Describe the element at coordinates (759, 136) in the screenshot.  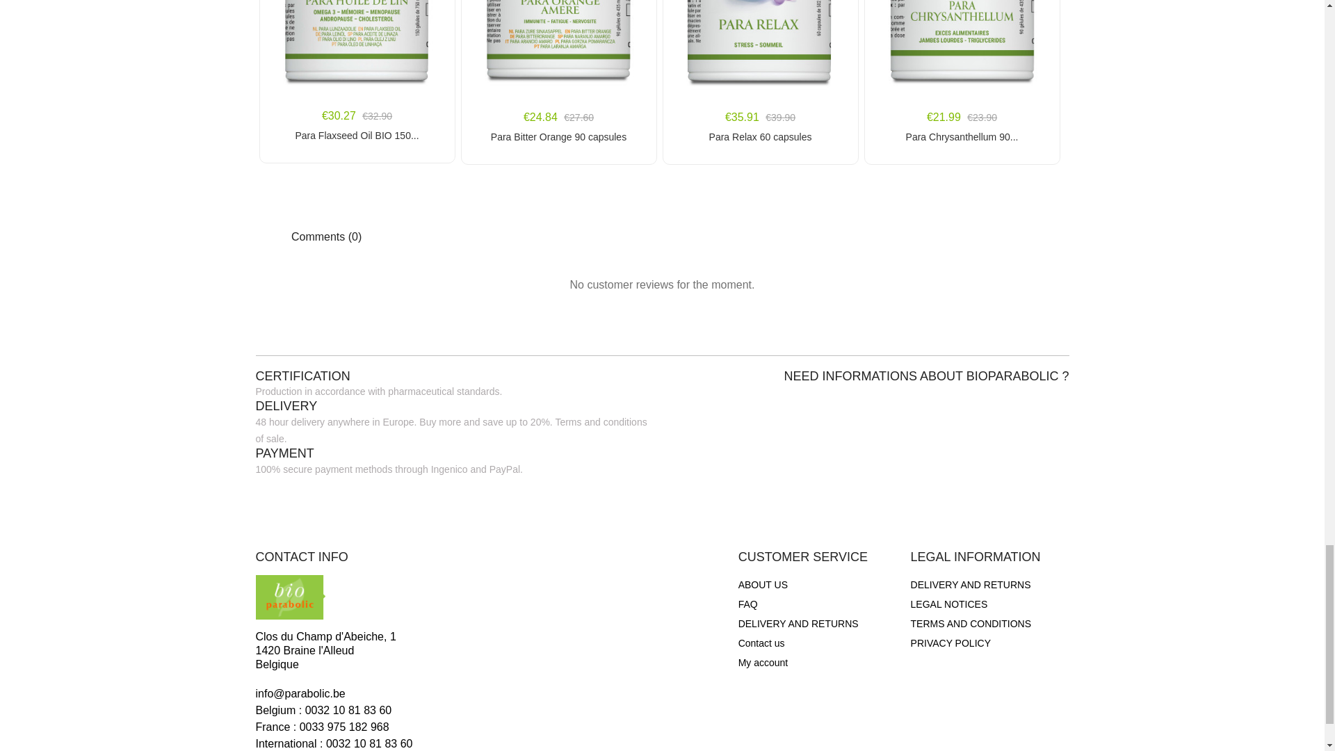
I see `Para Relax 60 capsules` at that location.